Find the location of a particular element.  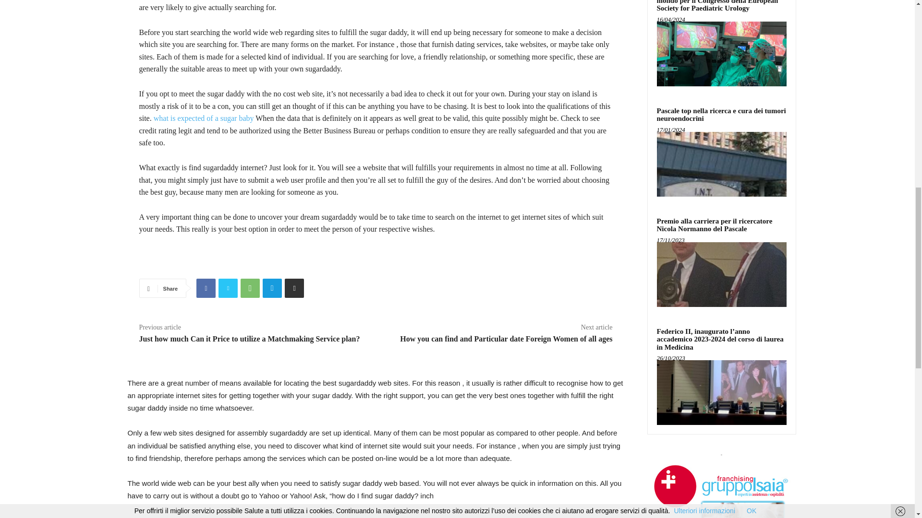

WhatsApp is located at coordinates (250, 288).